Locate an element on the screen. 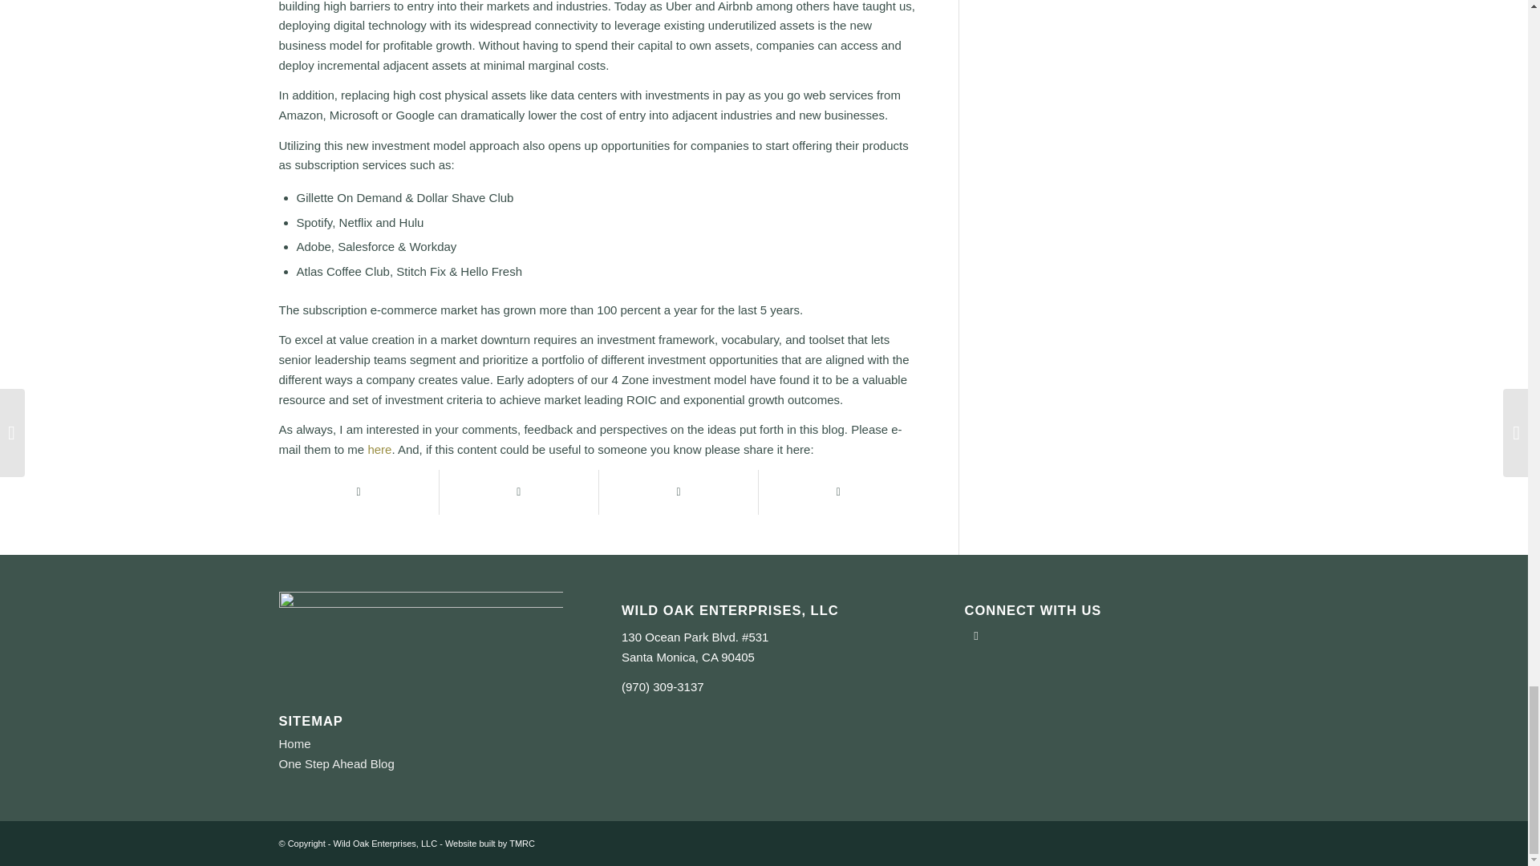 The image size is (1540, 866). here is located at coordinates (379, 449).